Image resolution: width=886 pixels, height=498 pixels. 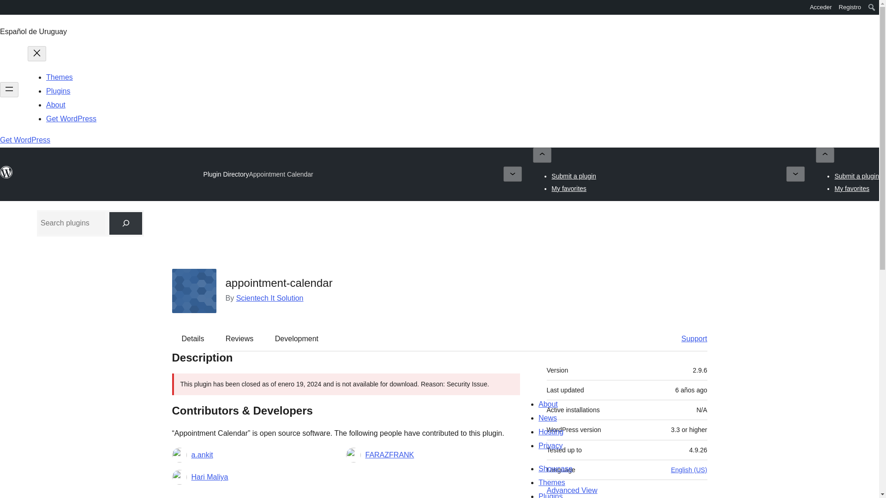 What do you see at coordinates (569, 188) in the screenshot?
I see `My favorites` at bounding box center [569, 188].